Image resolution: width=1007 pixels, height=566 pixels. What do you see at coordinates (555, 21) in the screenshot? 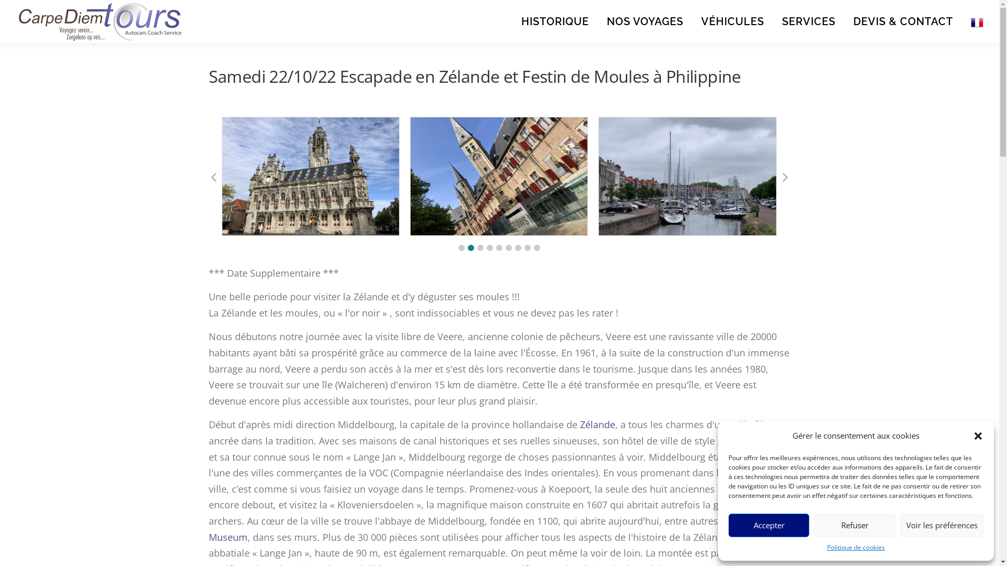
I see `HISTORIQUE` at bounding box center [555, 21].